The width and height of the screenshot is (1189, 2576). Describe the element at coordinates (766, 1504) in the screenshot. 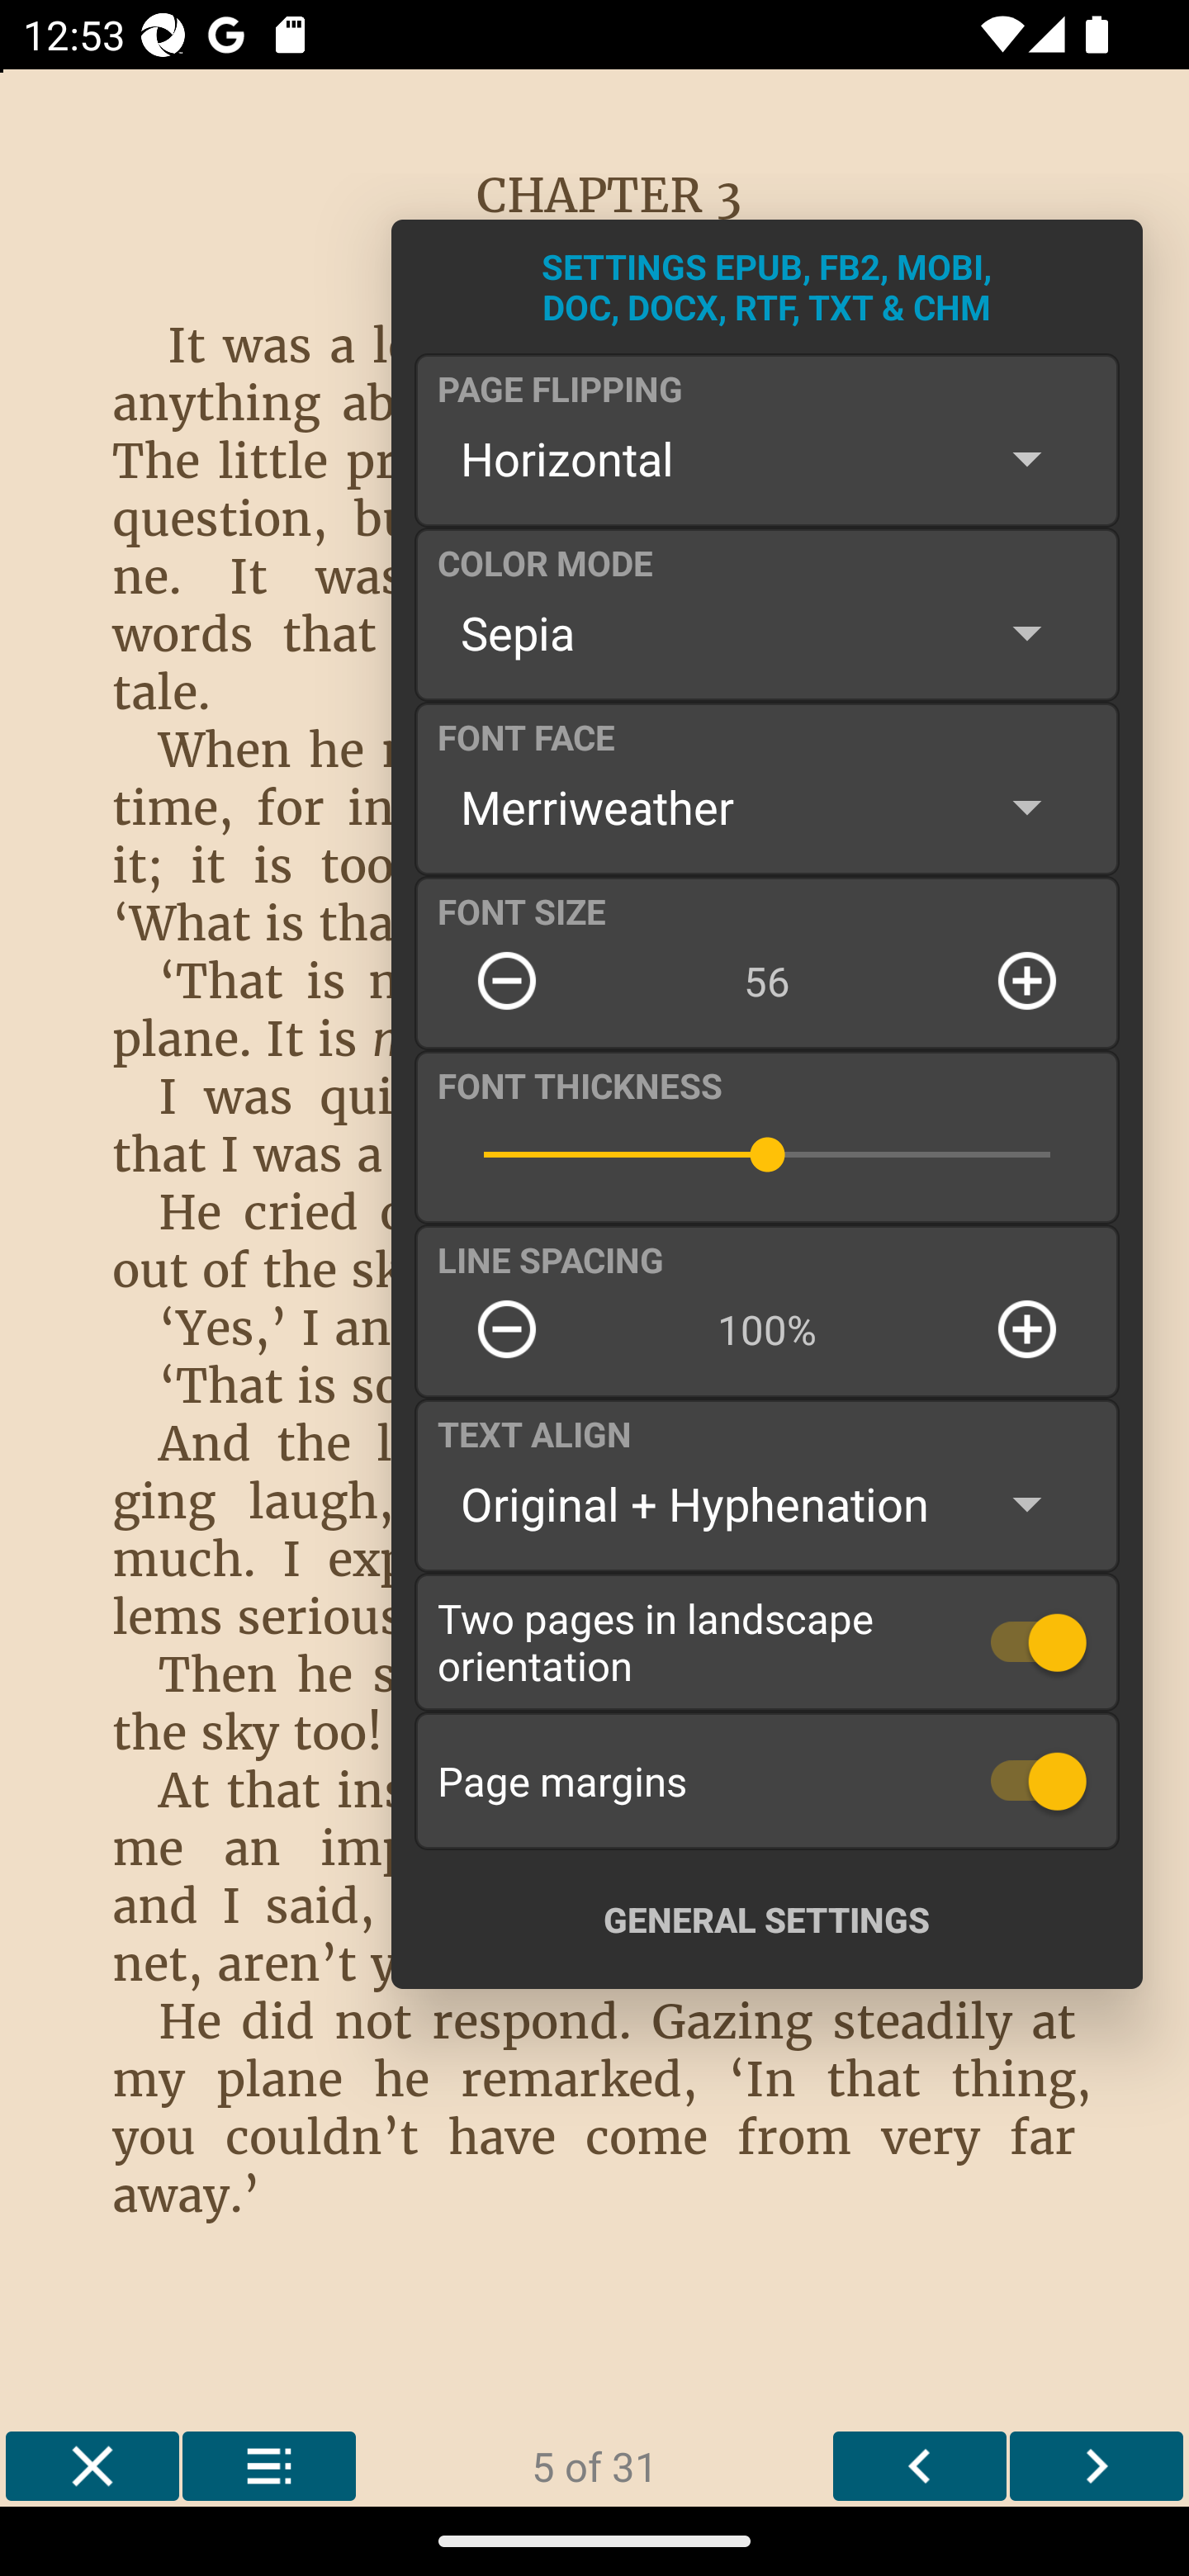

I see `Original + Hyphenation` at that location.